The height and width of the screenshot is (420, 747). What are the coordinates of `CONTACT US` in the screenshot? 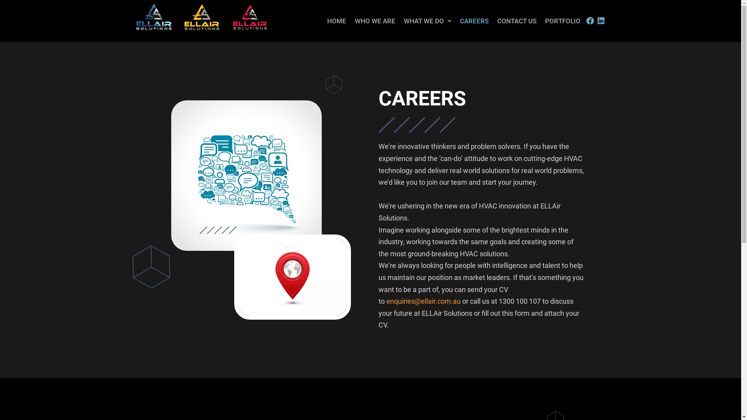 It's located at (517, 21).